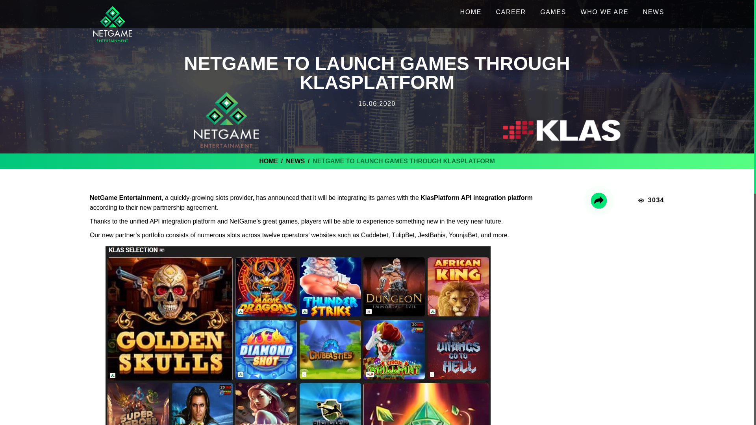  I want to click on HOME, so click(269, 161).